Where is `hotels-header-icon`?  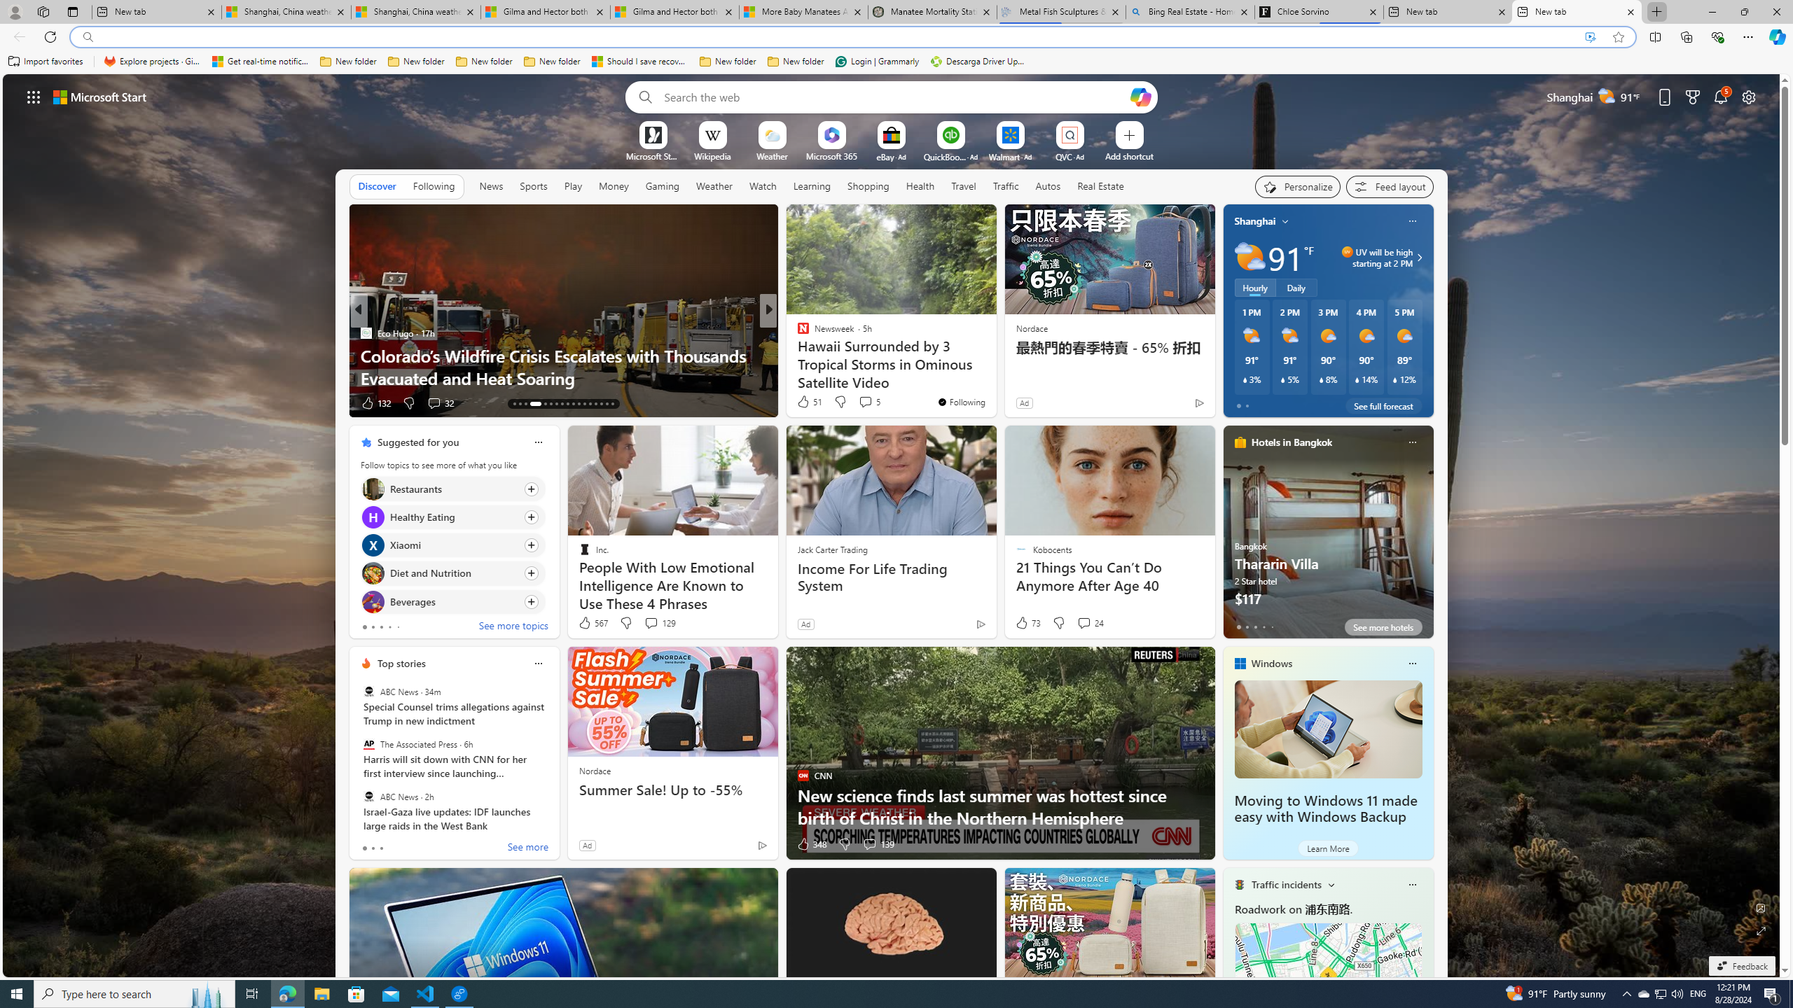 hotels-header-icon is located at coordinates (1240, 442).